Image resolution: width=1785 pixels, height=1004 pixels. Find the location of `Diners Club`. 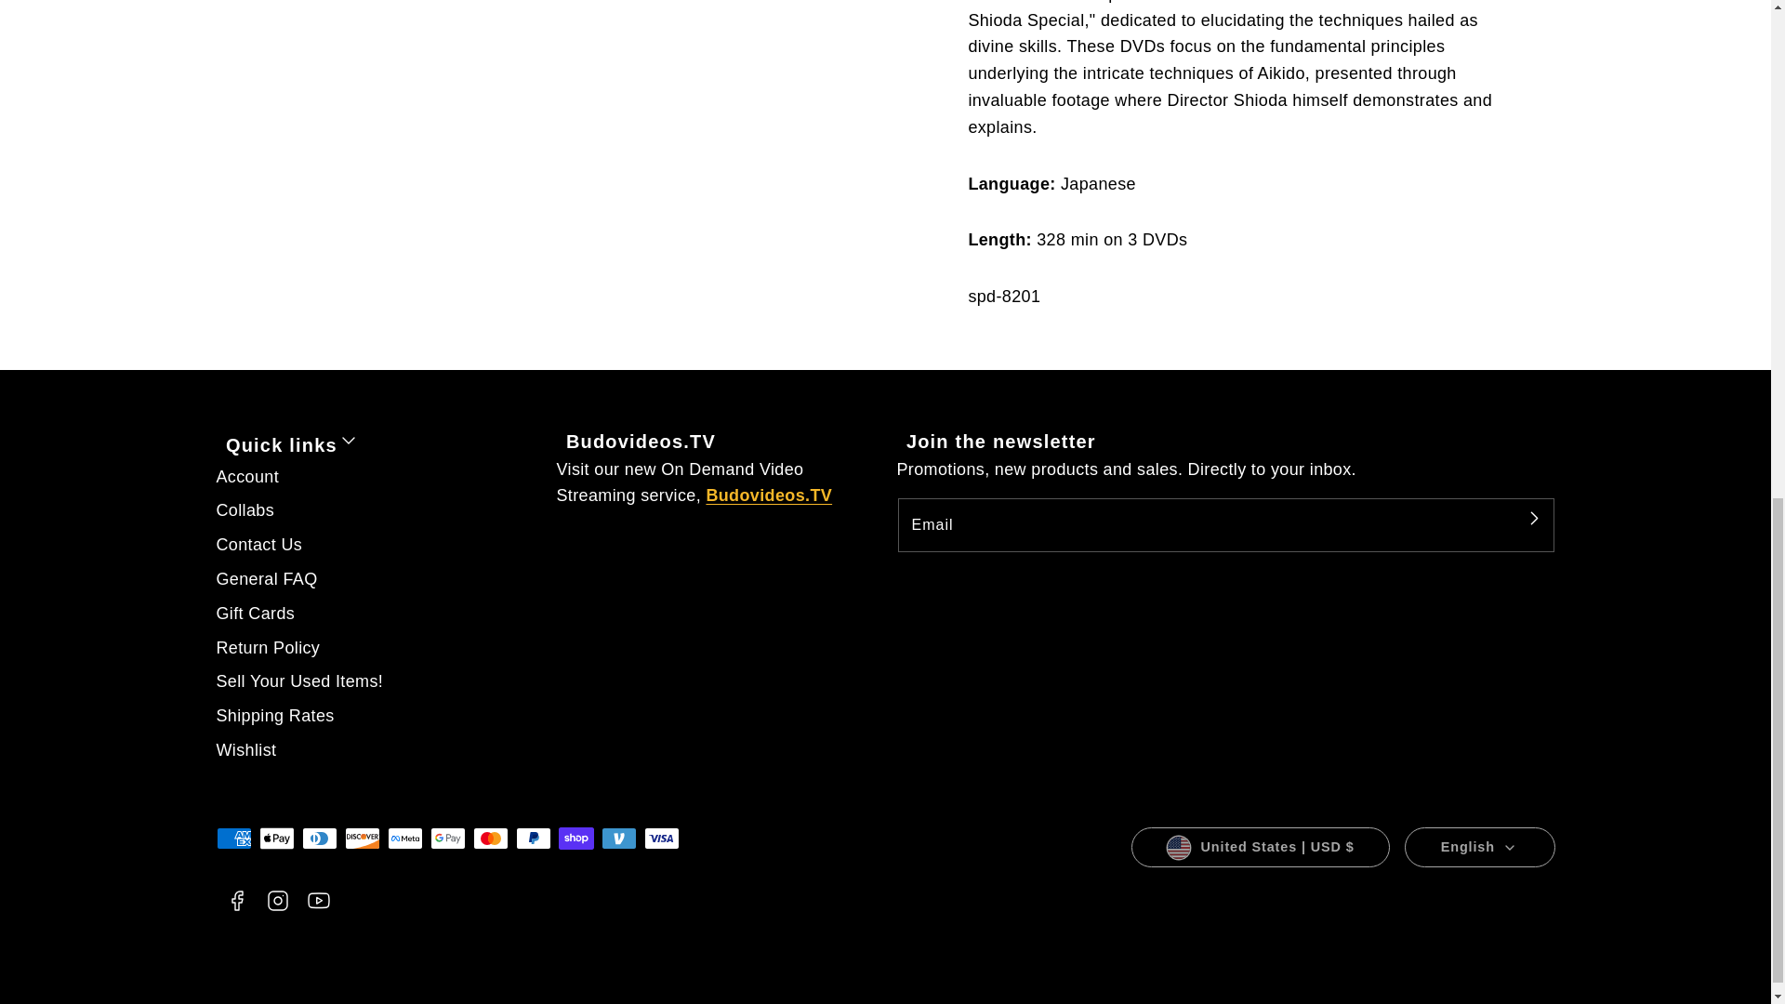

Diners Club is located at coordinates (319, 838).